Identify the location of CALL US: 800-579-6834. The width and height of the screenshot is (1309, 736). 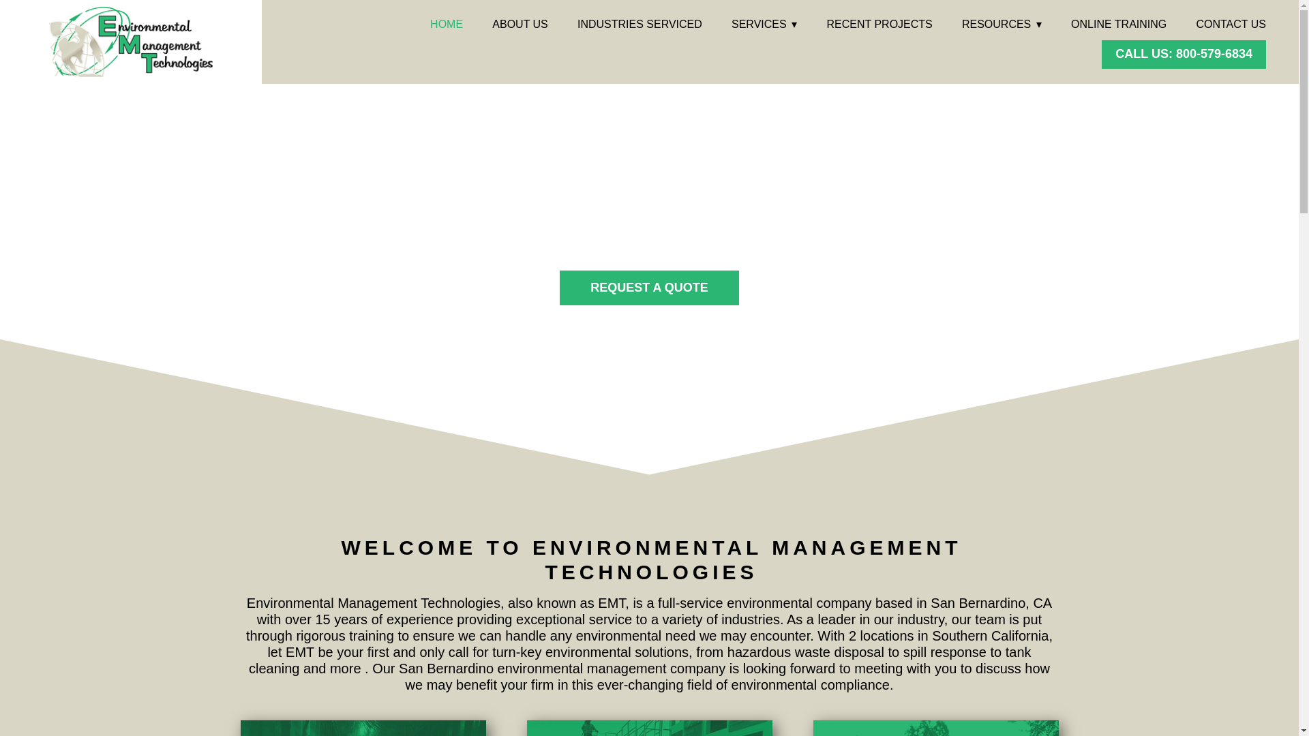
(1184, 55).